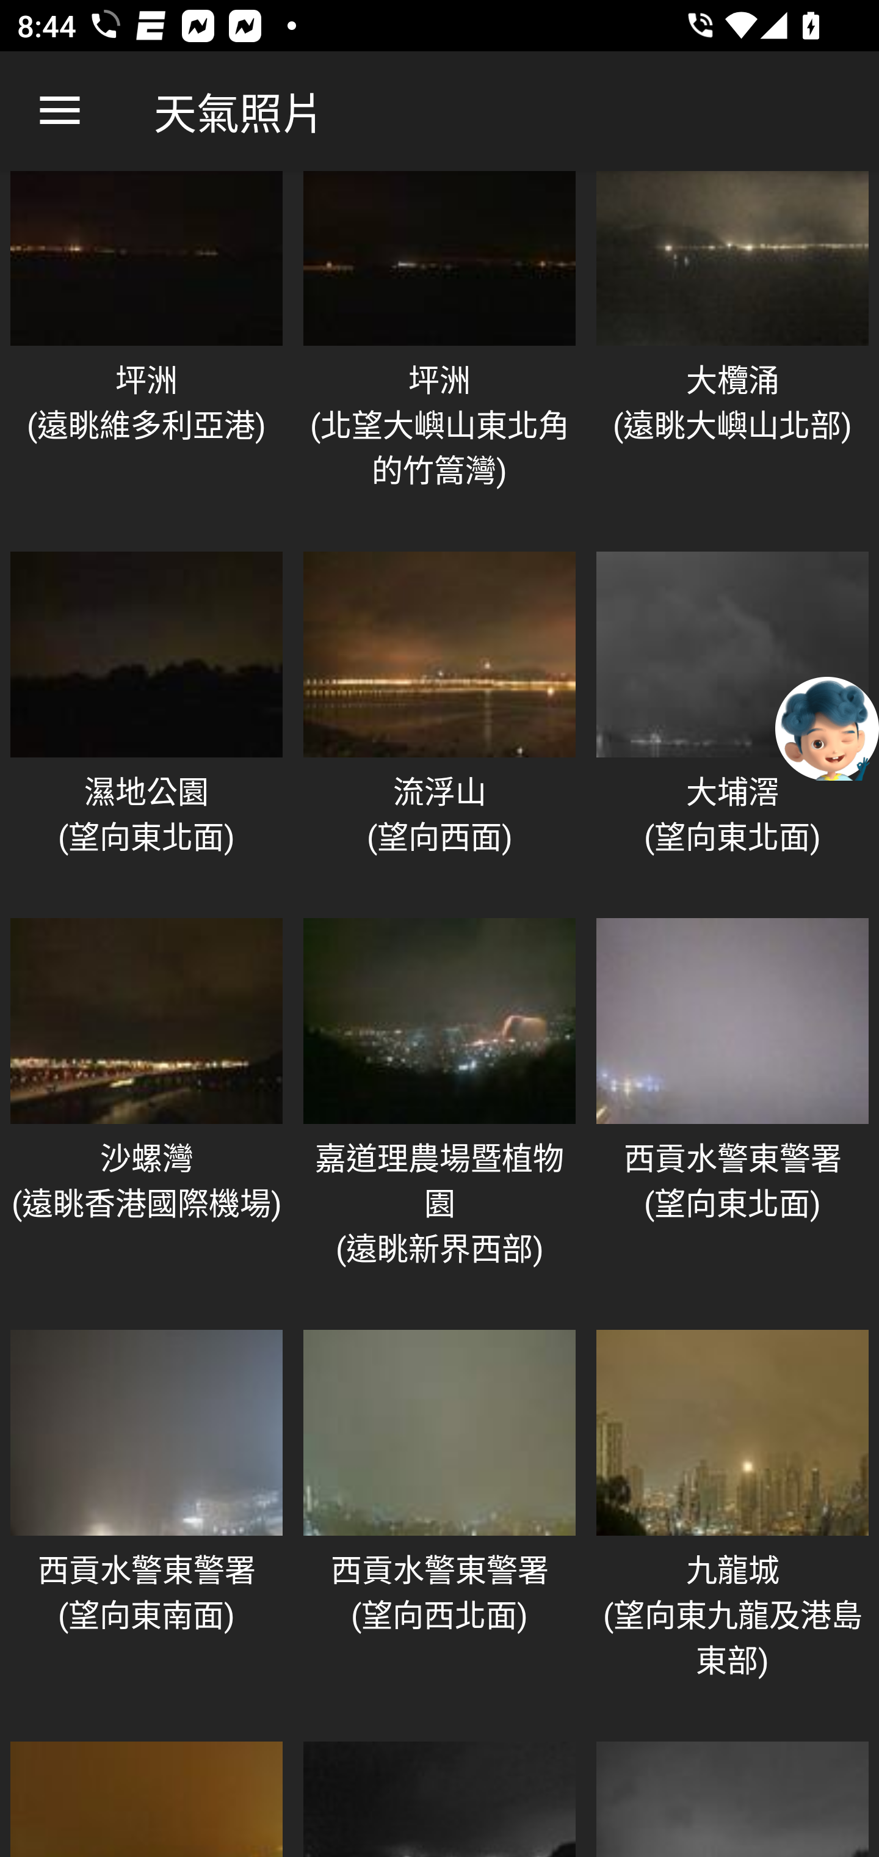 This screenshot has width=879, height=1857. What do you see at coordinates (60, 111) in the screenshot?
I see `向上瀏覽` at bounding box center [60, 111].